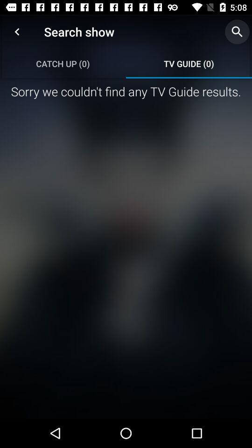 The width and height of the screenshot is (252, 448). What do you see at coordinates (17, 32) in the screenshot?
I see `click the item above the catch up (0) icon` at bounding box center [17, 32].